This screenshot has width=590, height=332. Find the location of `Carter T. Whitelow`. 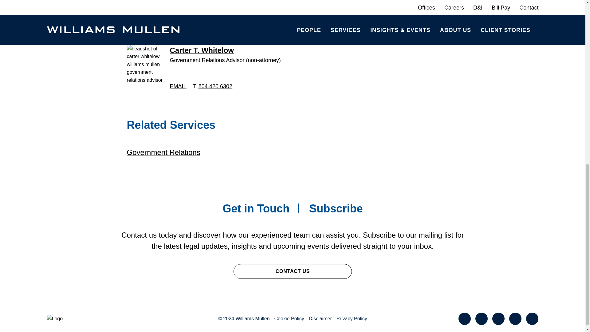

Carter T. Whitelow is located at coordinates (202, 50).